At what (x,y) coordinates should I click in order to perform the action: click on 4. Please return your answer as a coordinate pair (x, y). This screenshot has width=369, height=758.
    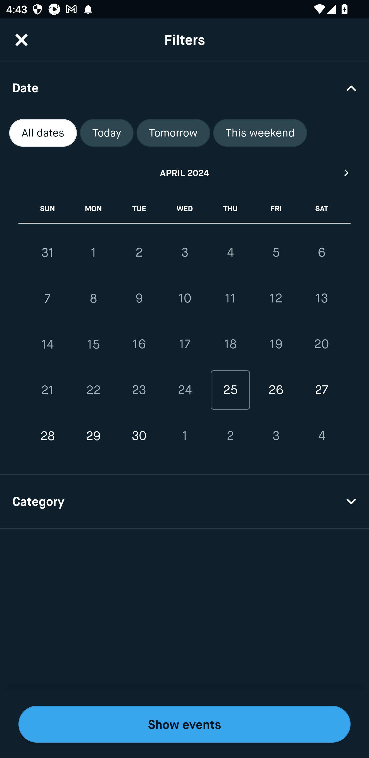
    Looking at the image, I should click on (321, 436).